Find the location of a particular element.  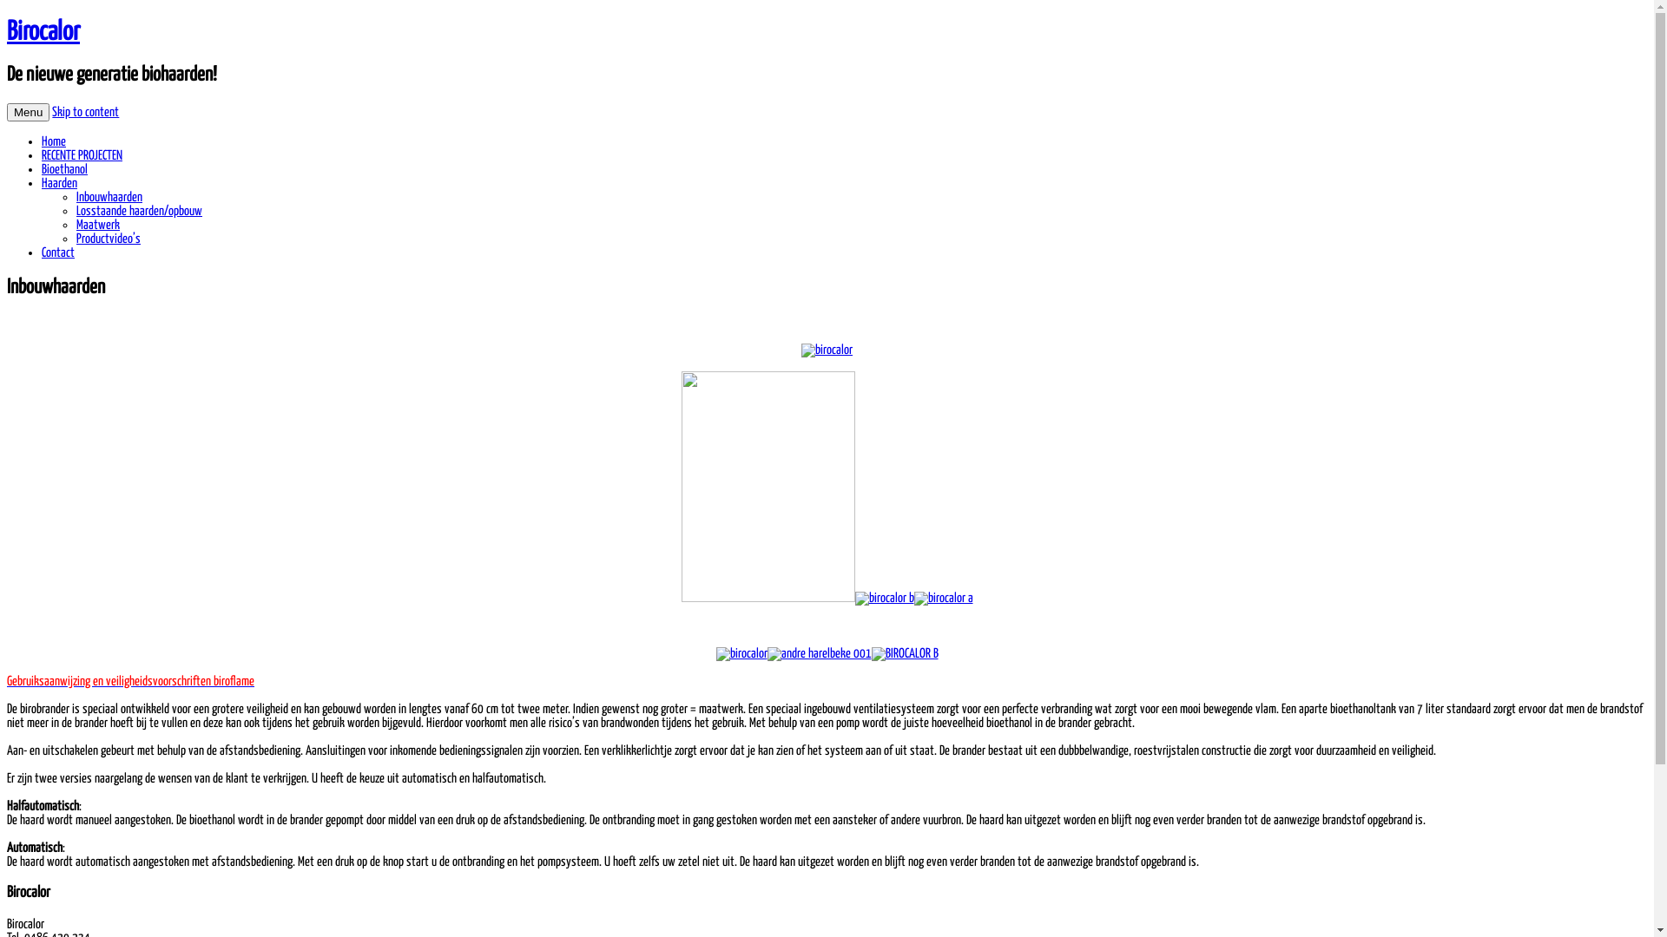

Skip to content is located at coordinates (85, 113).